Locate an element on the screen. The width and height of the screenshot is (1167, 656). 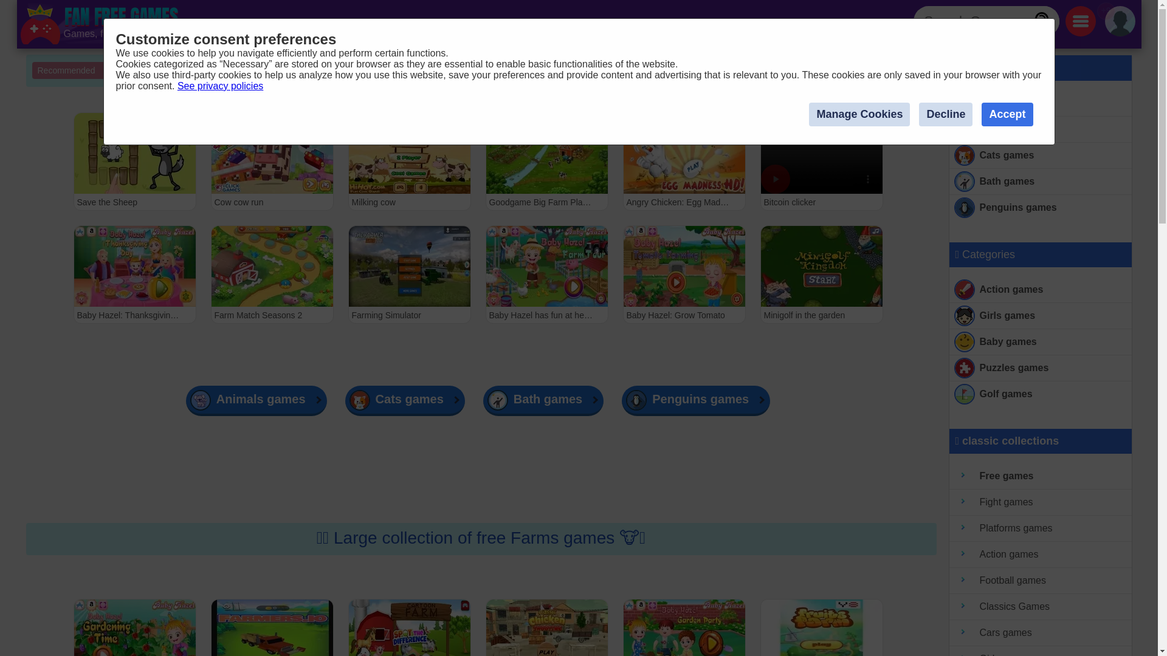
Free Football games is located at coordinates (1041, 581).